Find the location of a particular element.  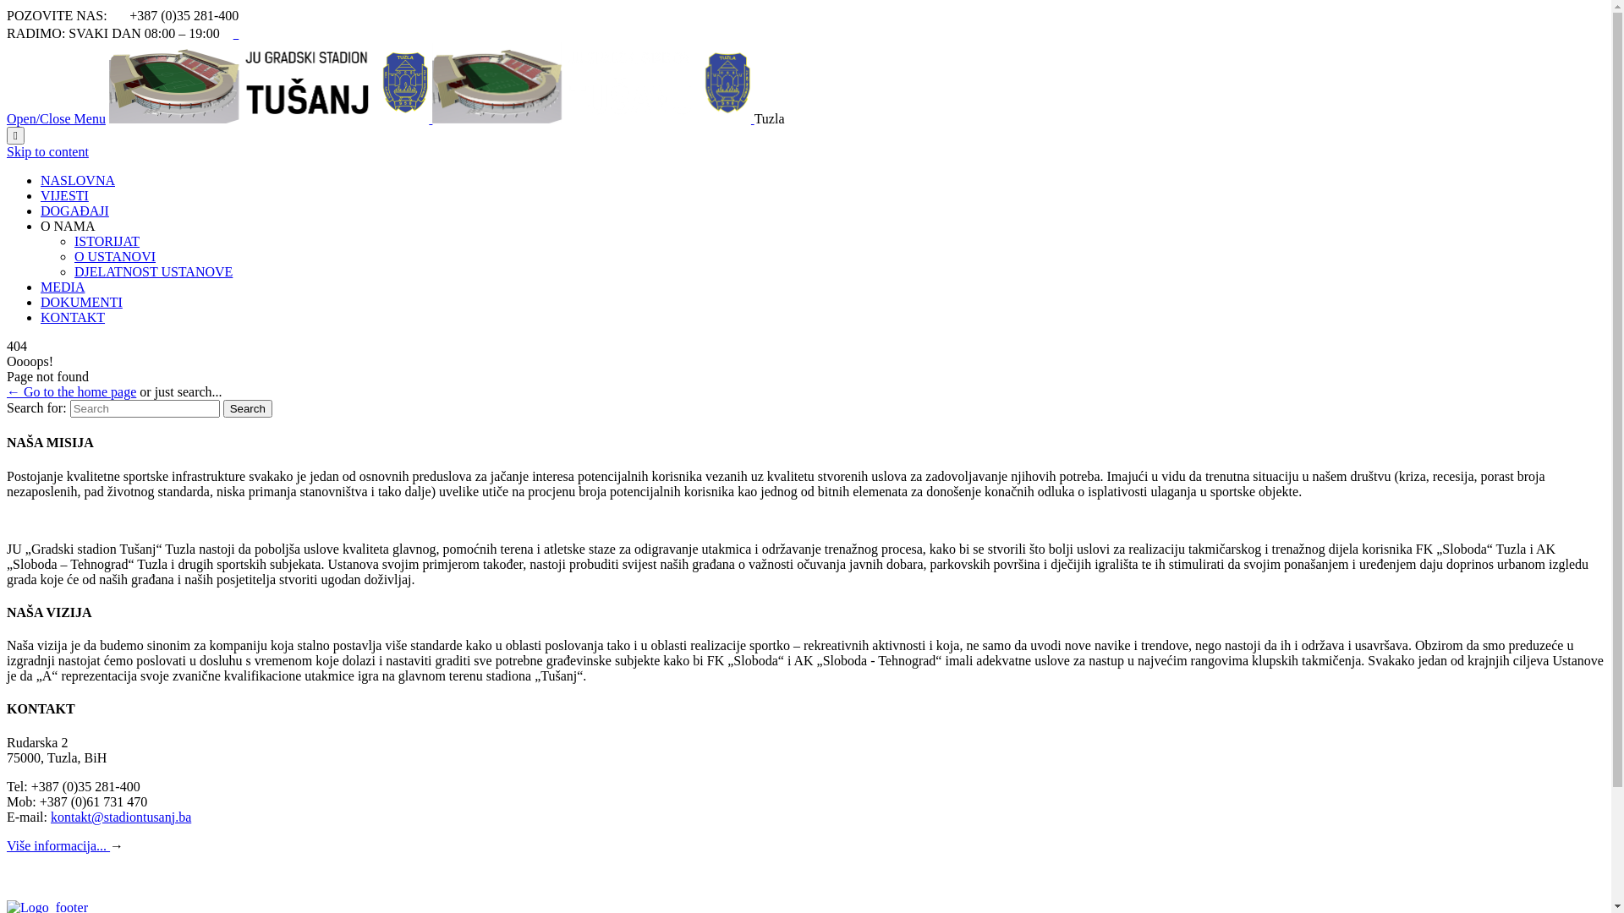

KONTAKT is located at coordinates (73, 318).